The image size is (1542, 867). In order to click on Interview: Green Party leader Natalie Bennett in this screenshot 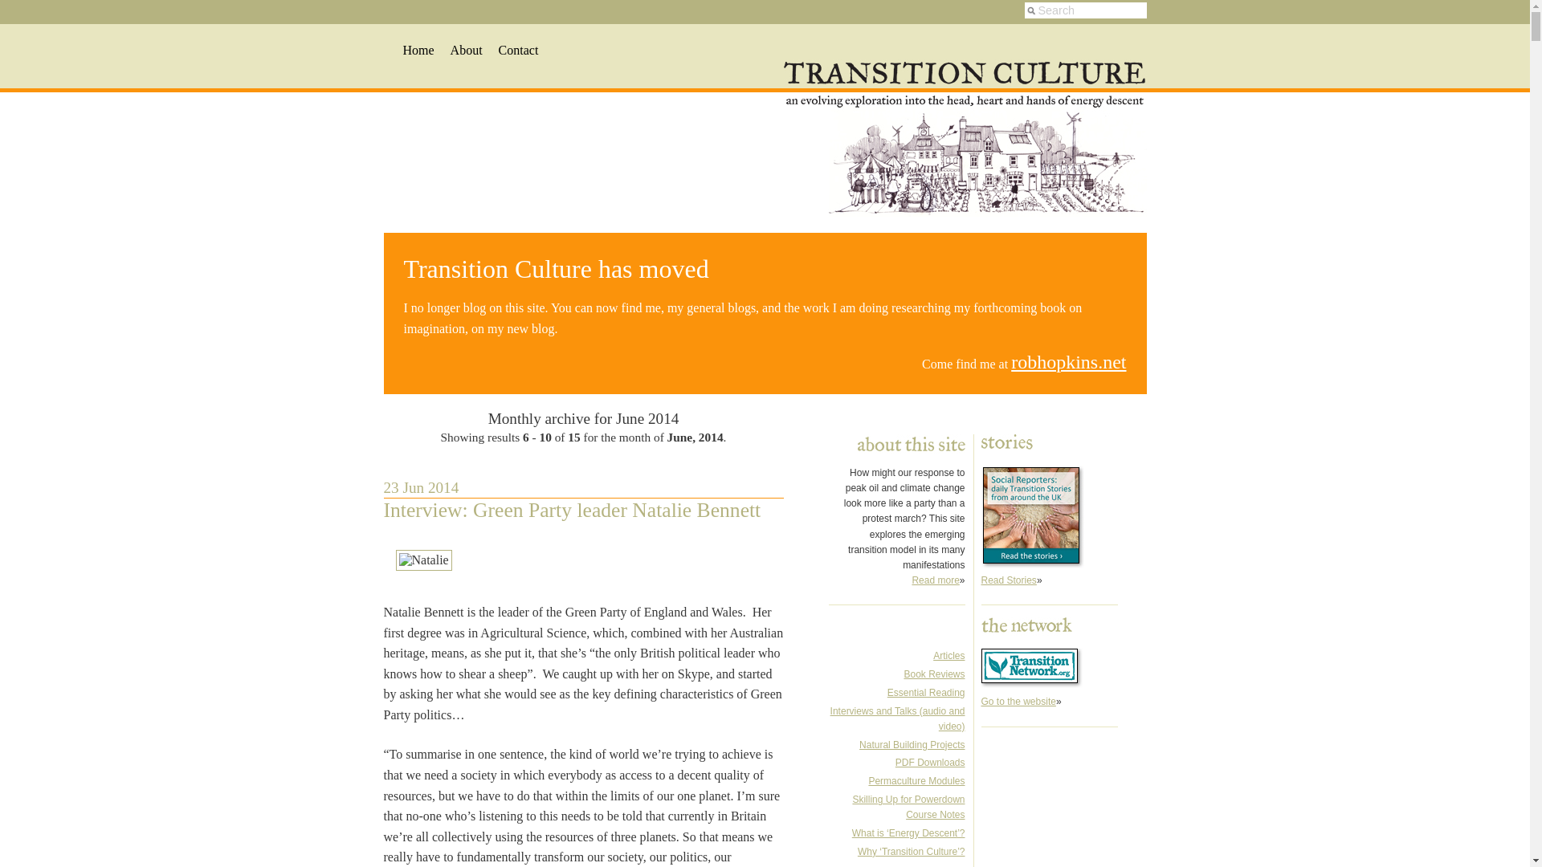, I will do `click(573, 511)`.